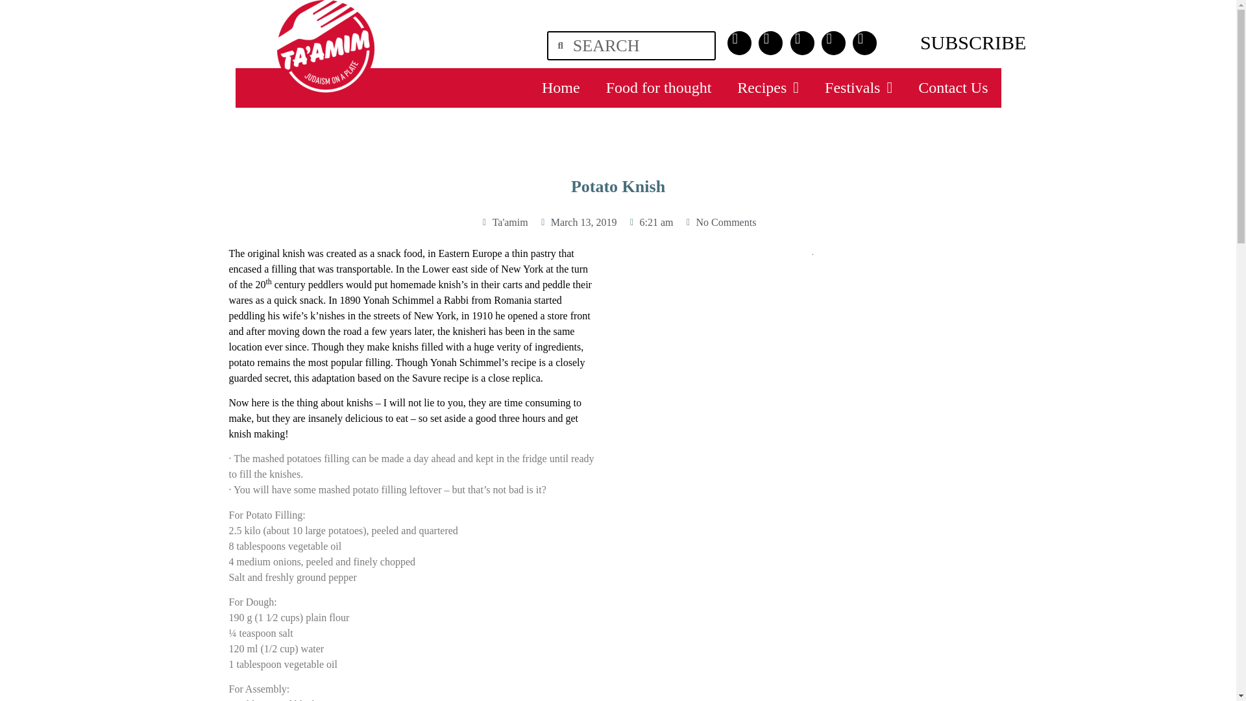  I want to click on SUBSCRIBE, so click(973, 42).